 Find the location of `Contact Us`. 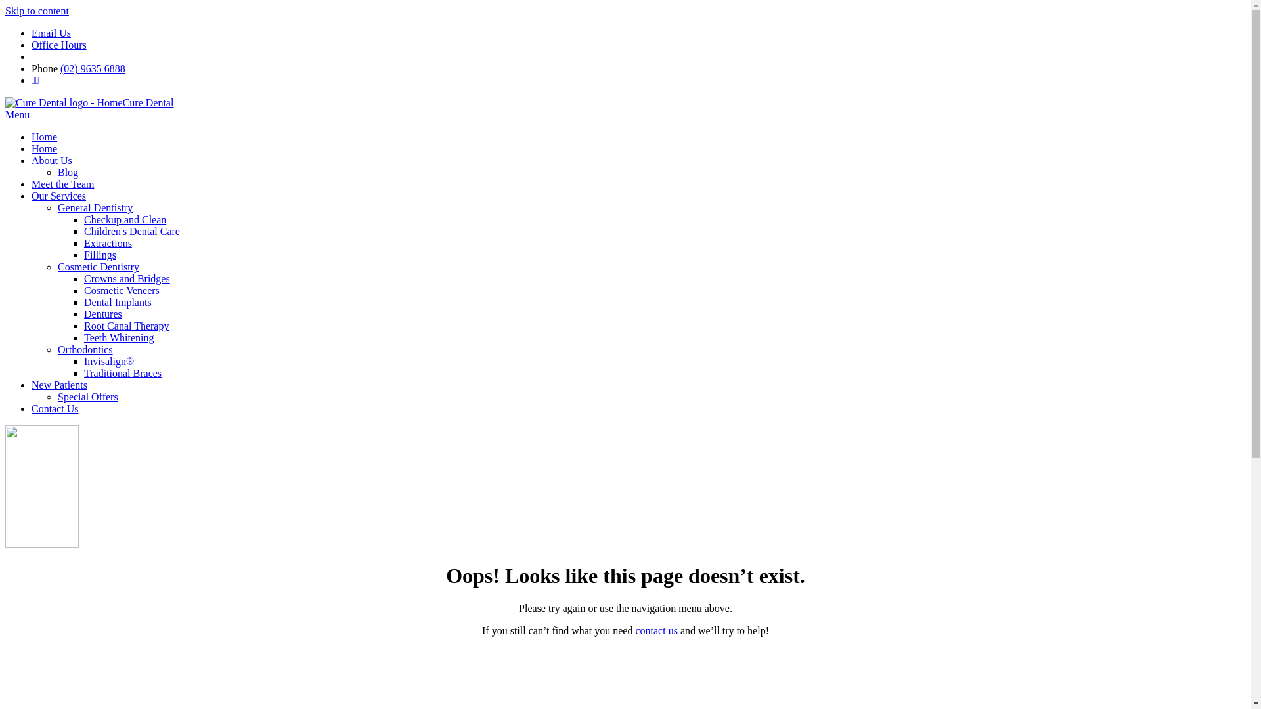

Contact Us is located at coordinates (55, 408).